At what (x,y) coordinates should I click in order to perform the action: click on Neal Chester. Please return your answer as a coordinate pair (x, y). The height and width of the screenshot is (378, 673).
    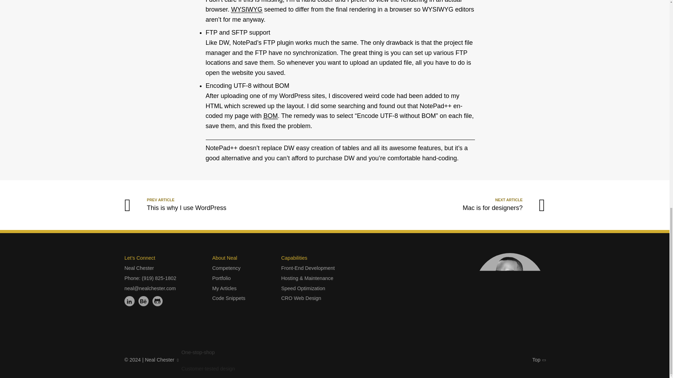
    Looking at the image, I should click on (139, 268).